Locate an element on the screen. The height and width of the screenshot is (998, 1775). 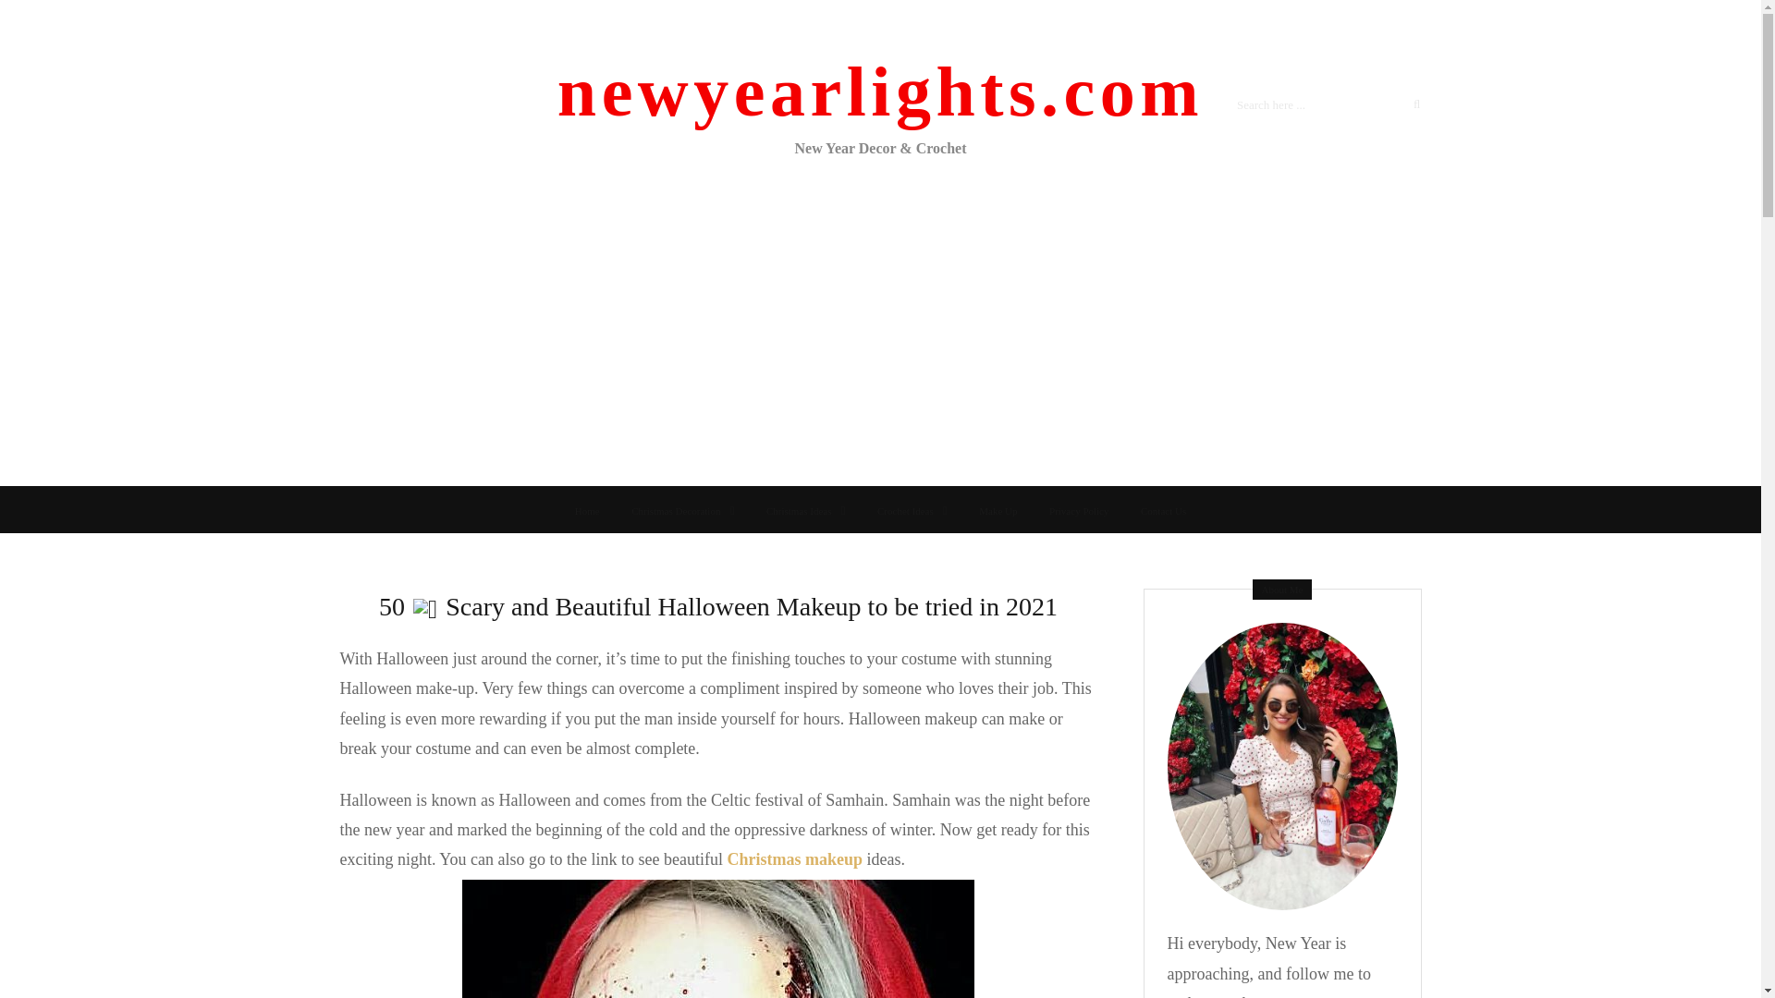
Christmas Ideas is located at coordinates (806, 510).